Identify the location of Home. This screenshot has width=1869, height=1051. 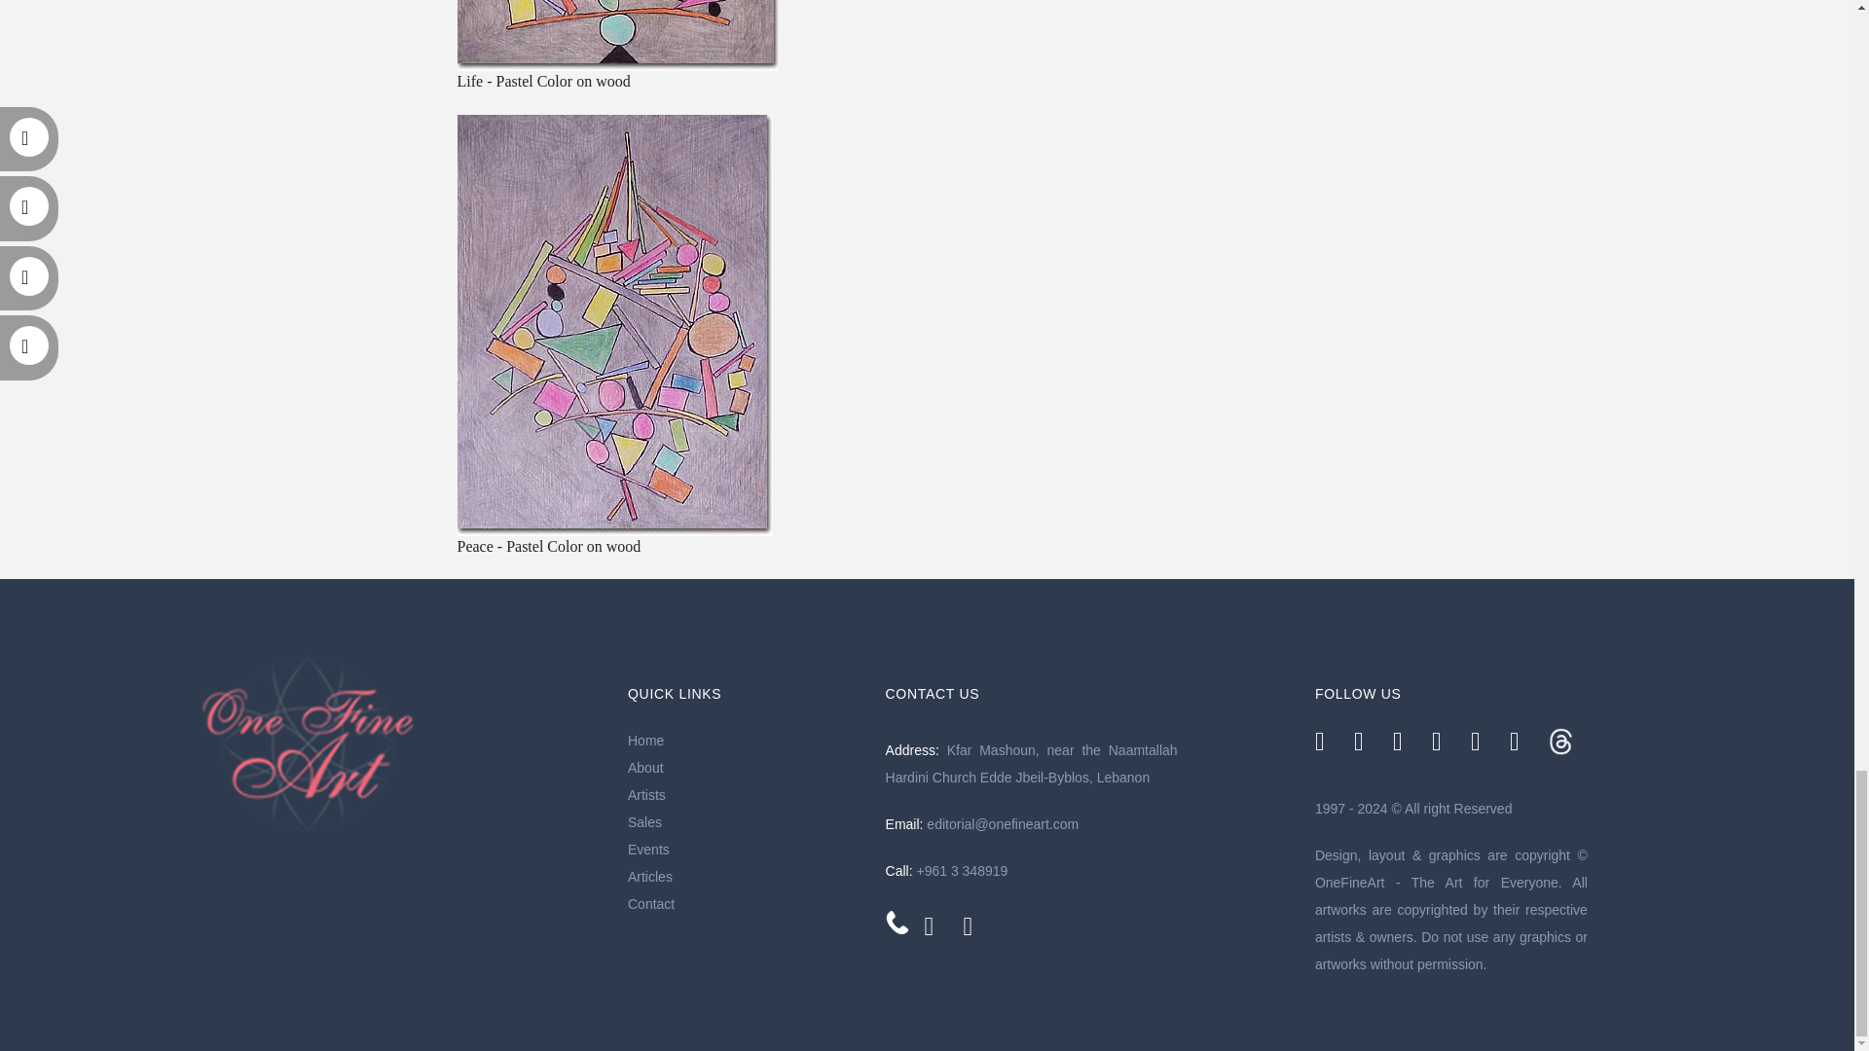
(748, 741).